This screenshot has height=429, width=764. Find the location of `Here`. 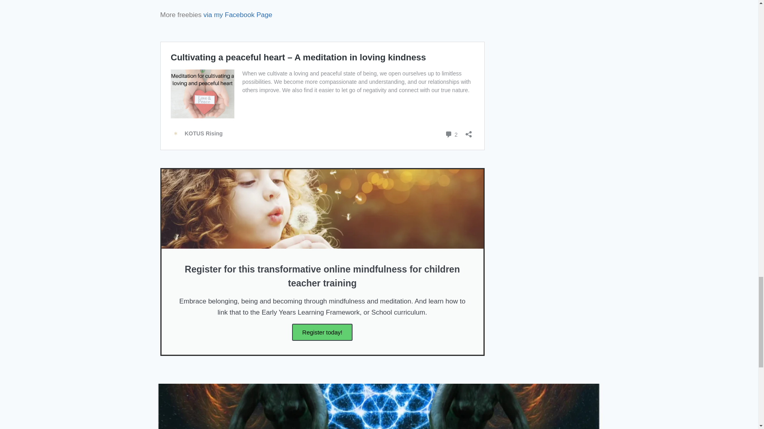

Here is located at coordinates (297, 1).